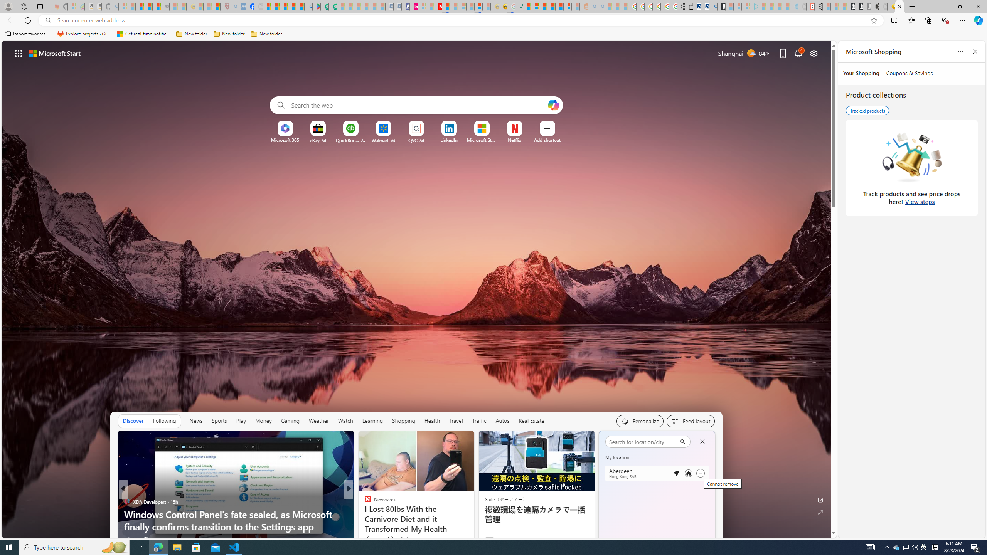 The height and width of the screenshot is (555, 987). What do you see at coordinates (703, 440) in the screenshot?
I see `Class: icon-img` at bounding box center [703, 440].